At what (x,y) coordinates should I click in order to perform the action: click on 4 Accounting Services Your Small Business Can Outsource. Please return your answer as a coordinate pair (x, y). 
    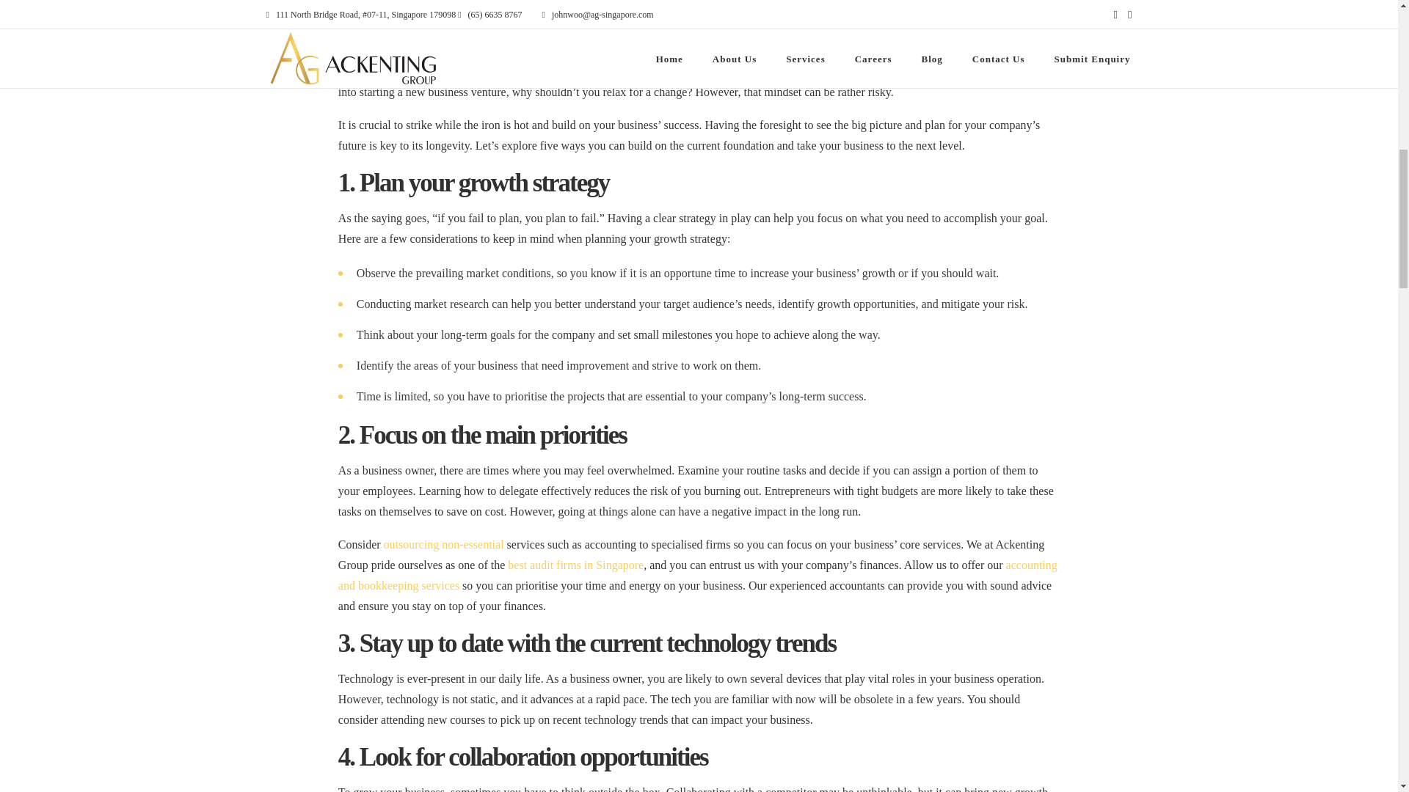
    Looking at the image, I should click on (443, 544).